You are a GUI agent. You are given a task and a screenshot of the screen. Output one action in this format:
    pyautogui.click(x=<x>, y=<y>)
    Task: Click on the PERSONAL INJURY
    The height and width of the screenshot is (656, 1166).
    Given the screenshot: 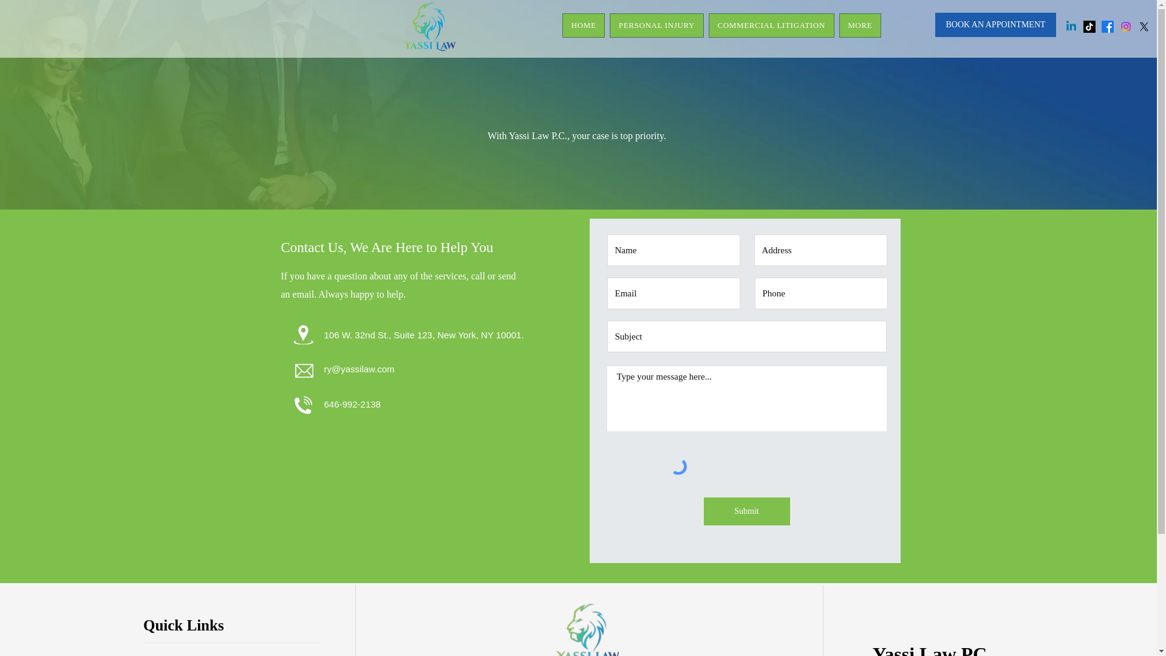 What is the action you would take?
    pyautogui.click(x=657, y=25)
    